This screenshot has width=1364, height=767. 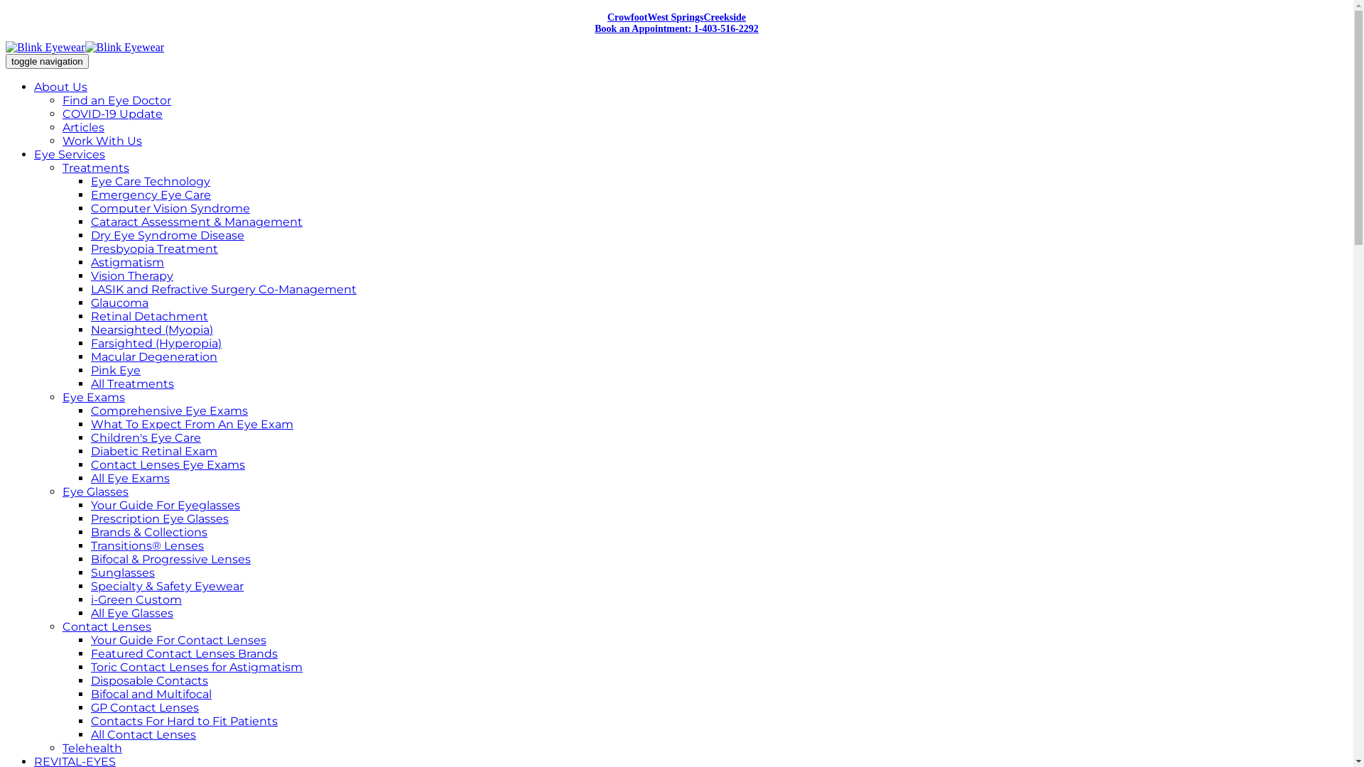 What do you see at coordinates (94, 398) in the screenshot?
I see `Eye Exams` at bounding box center [94, 398].